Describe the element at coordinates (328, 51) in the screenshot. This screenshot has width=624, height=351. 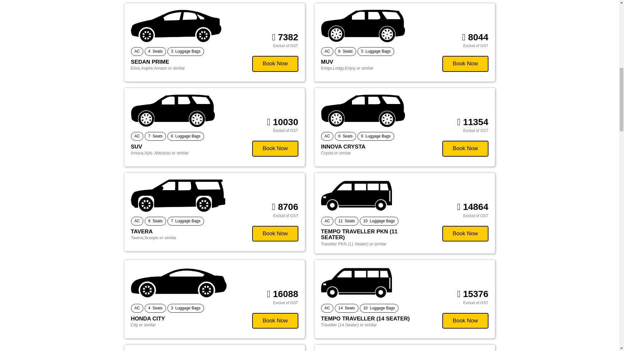
I see `AC` at that location.